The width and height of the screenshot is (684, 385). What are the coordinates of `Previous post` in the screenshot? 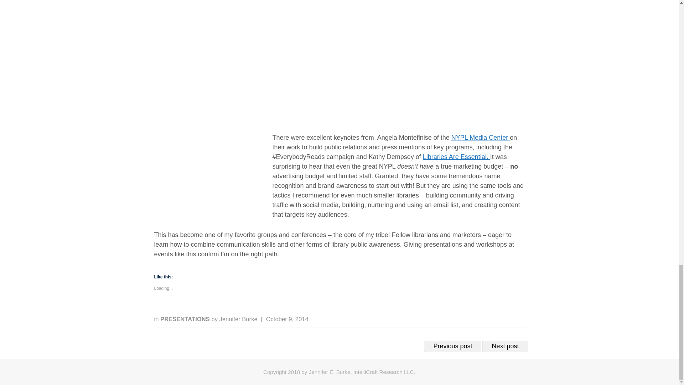 It's located at (452, 346).